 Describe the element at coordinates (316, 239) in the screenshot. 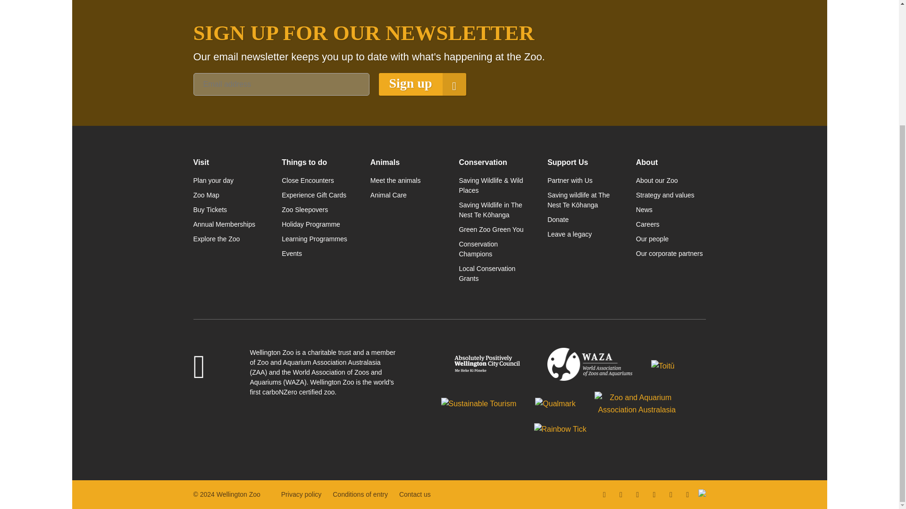

I see `Learning Programmes` at that location.